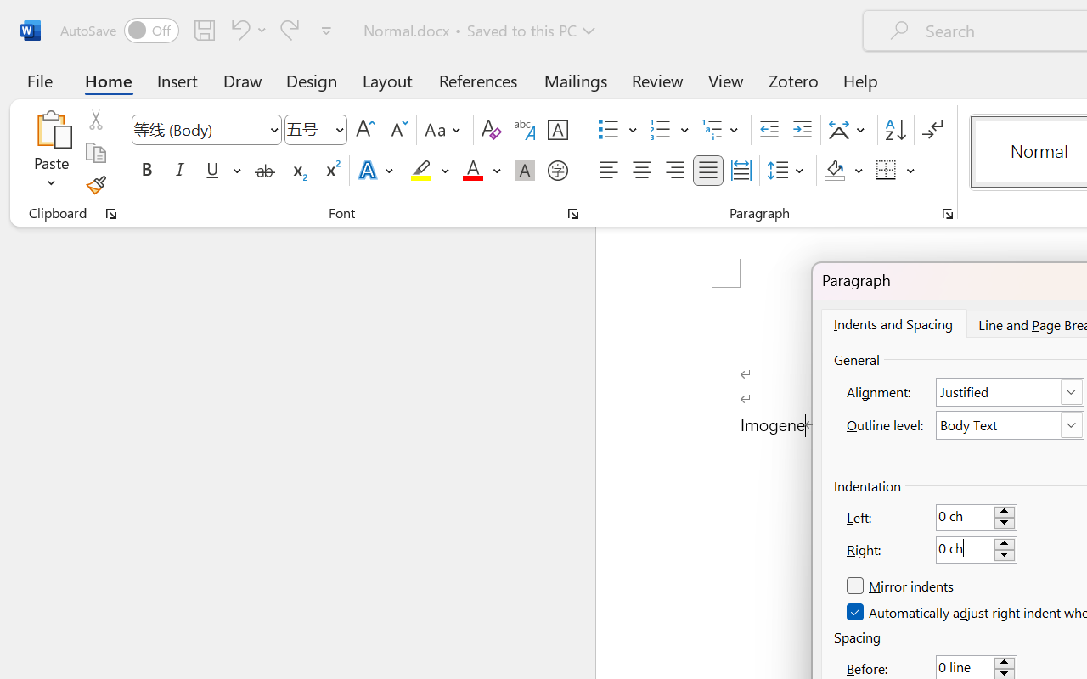 The width and height of the screenshot is (1087, 679). Describe the element at coordinates (491, 130) in the screenshot. I see `Clear Formatting` at that location.